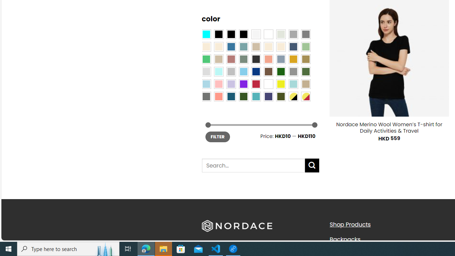 The image size is (455, 256). I want to click on Hale Navy, so click(293, 47).